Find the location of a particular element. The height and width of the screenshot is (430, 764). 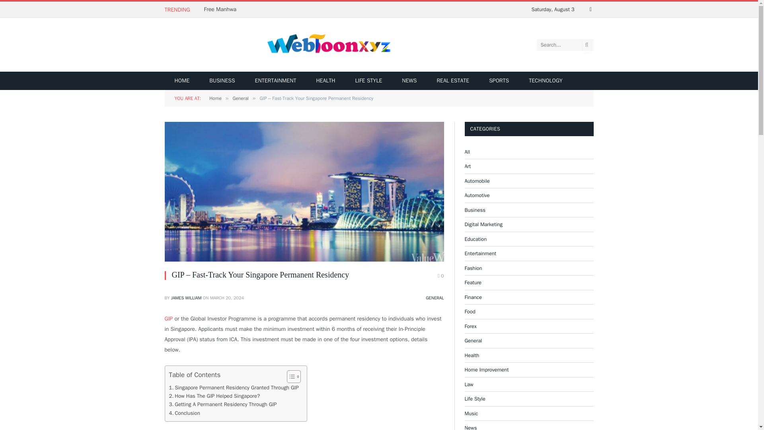

Home is located at coordinates (215, 98).